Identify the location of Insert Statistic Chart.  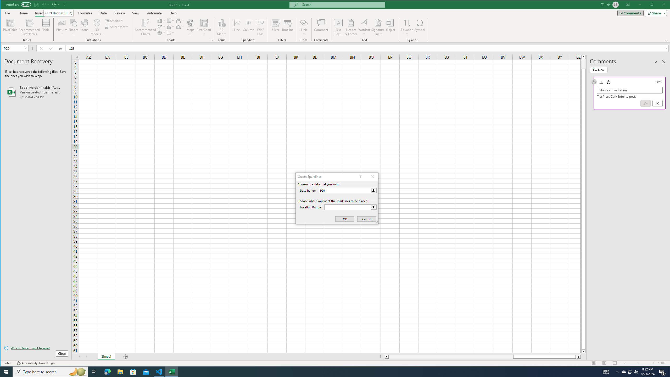
(171, 27).